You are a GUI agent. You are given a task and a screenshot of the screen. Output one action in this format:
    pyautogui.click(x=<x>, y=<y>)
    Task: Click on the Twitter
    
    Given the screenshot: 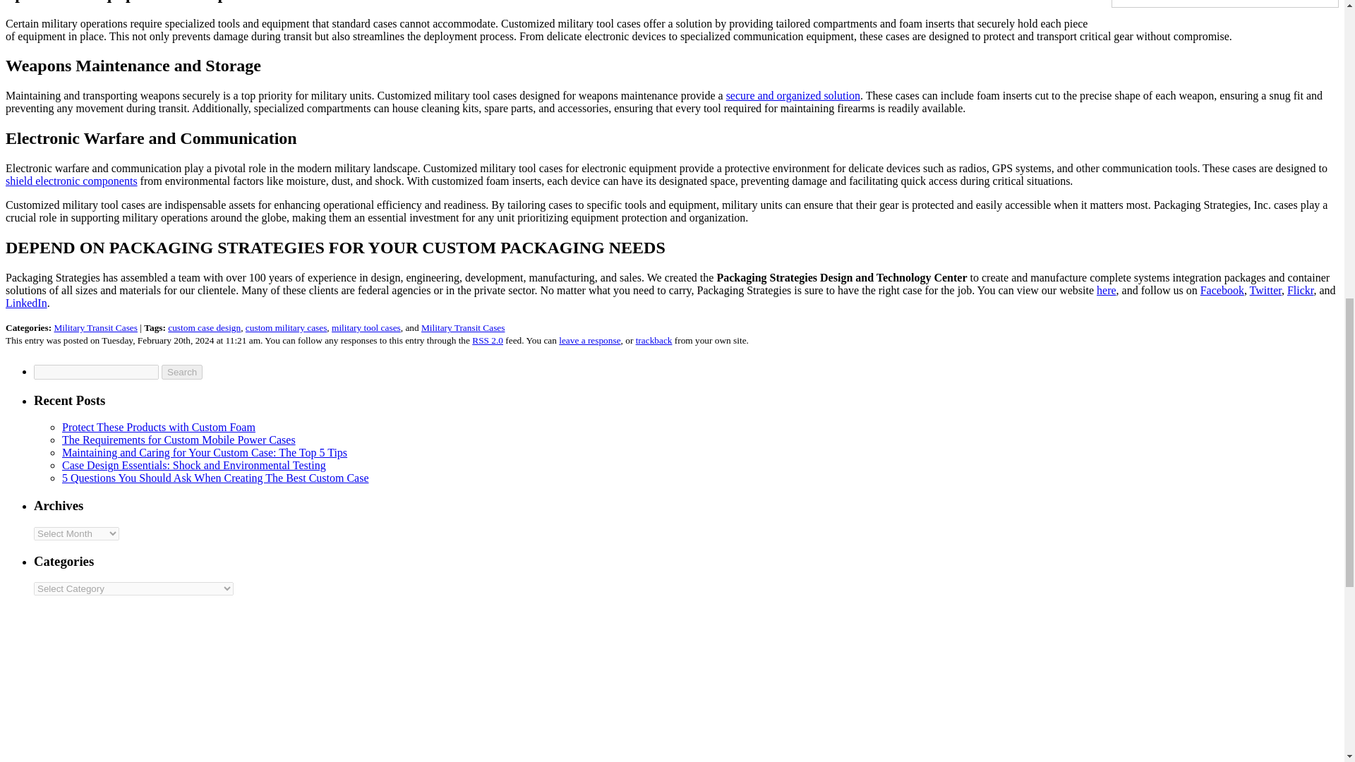 What is the action you would take?
    pyautogui.click(x=1265, y=290)
    